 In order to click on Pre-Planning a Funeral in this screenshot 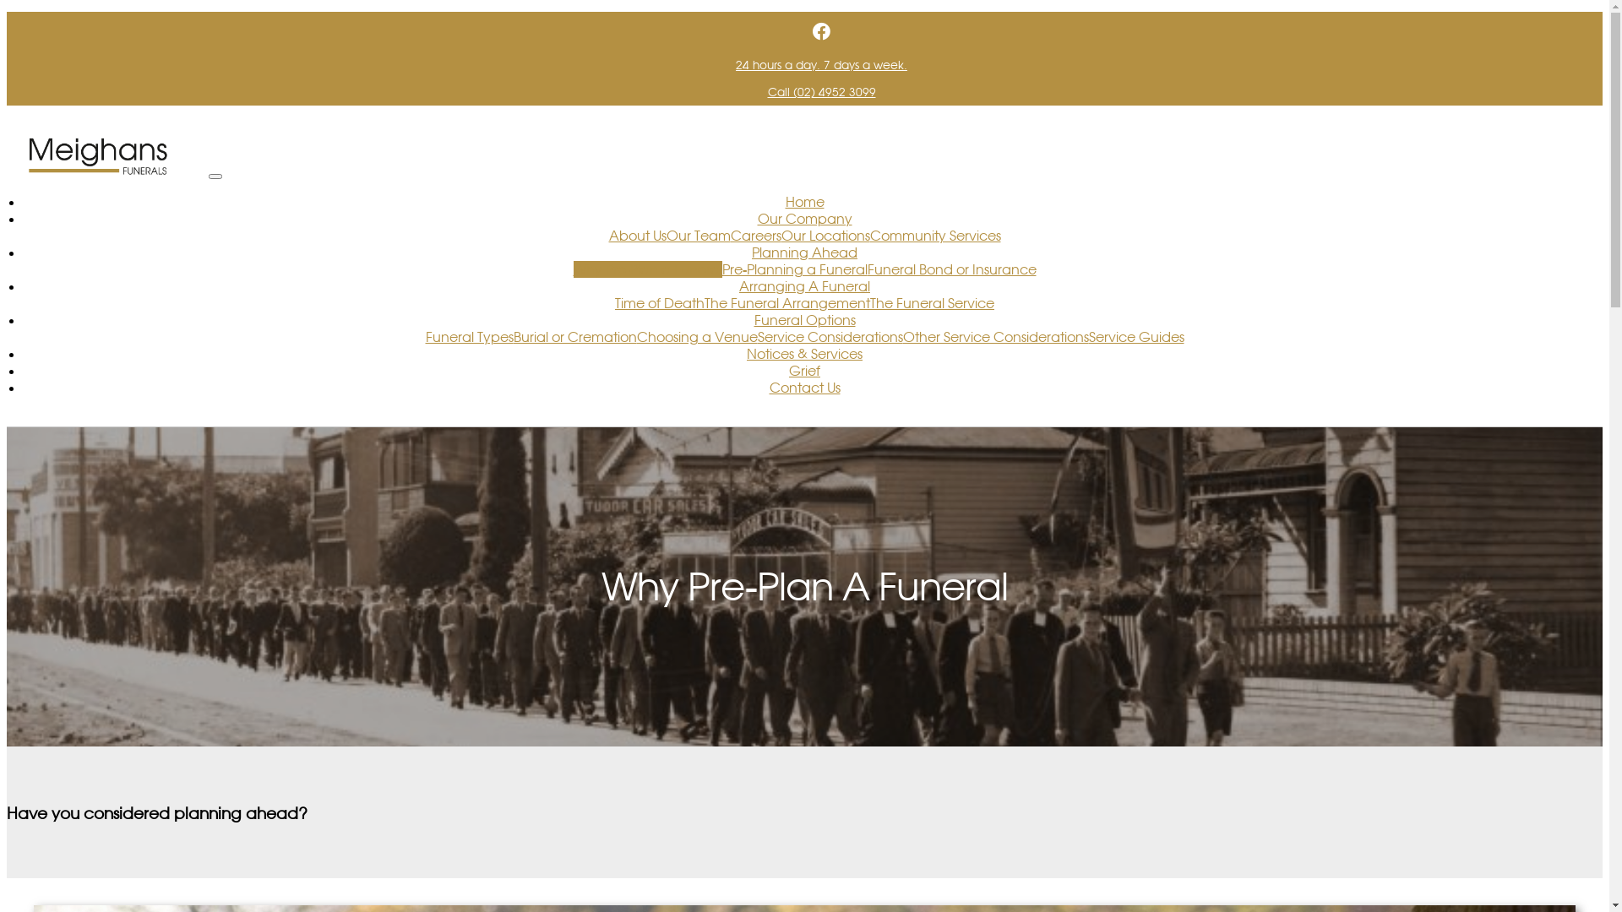, I will do `click(794, 269)`.